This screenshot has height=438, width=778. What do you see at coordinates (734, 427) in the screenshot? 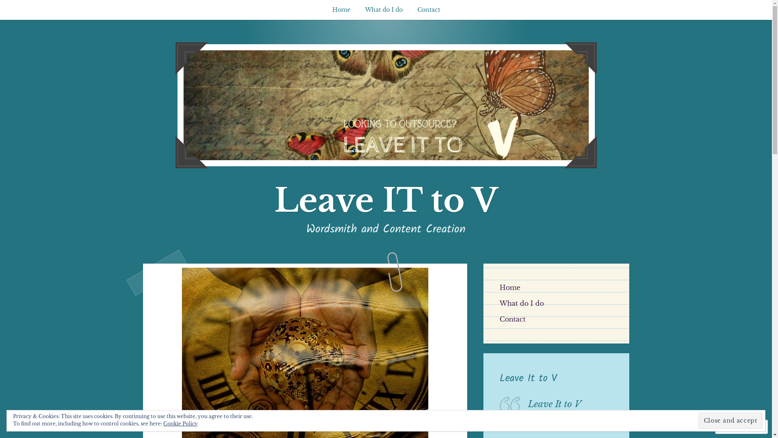
I see `Follow` at bounding box center [734, 427].